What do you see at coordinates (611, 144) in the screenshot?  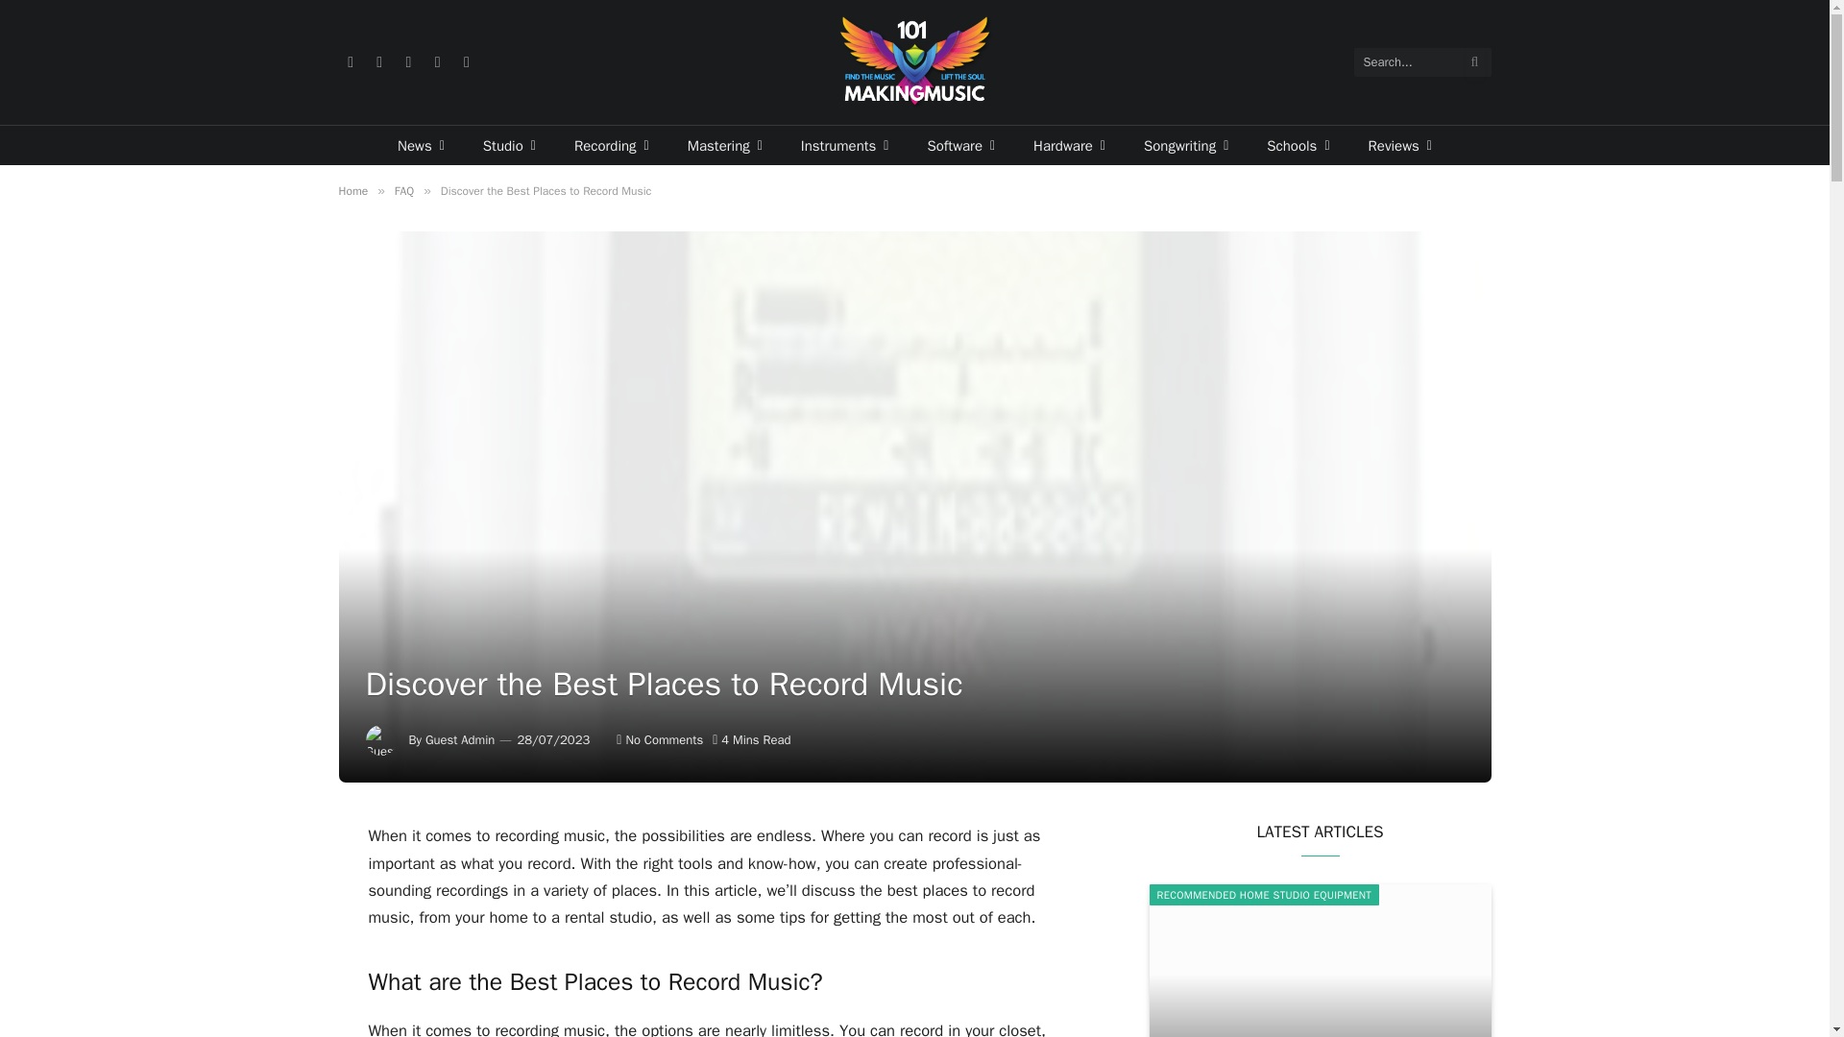 I see `Recording` at bounding box center [611, 144].